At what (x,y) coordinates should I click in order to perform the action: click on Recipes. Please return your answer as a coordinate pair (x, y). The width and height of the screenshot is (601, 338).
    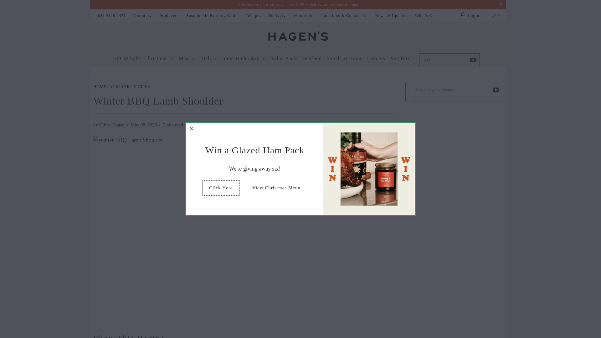
    Looking at the image, I should click on (254, 16).